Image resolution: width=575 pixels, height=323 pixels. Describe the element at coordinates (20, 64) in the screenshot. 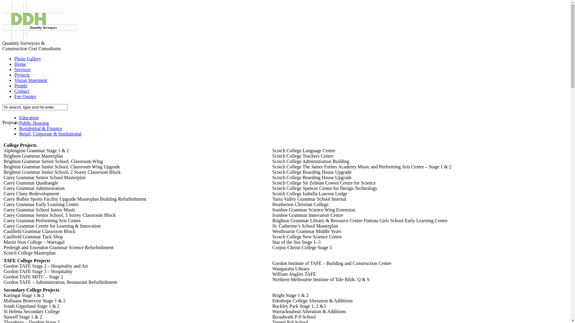

I see `Home` at that location.